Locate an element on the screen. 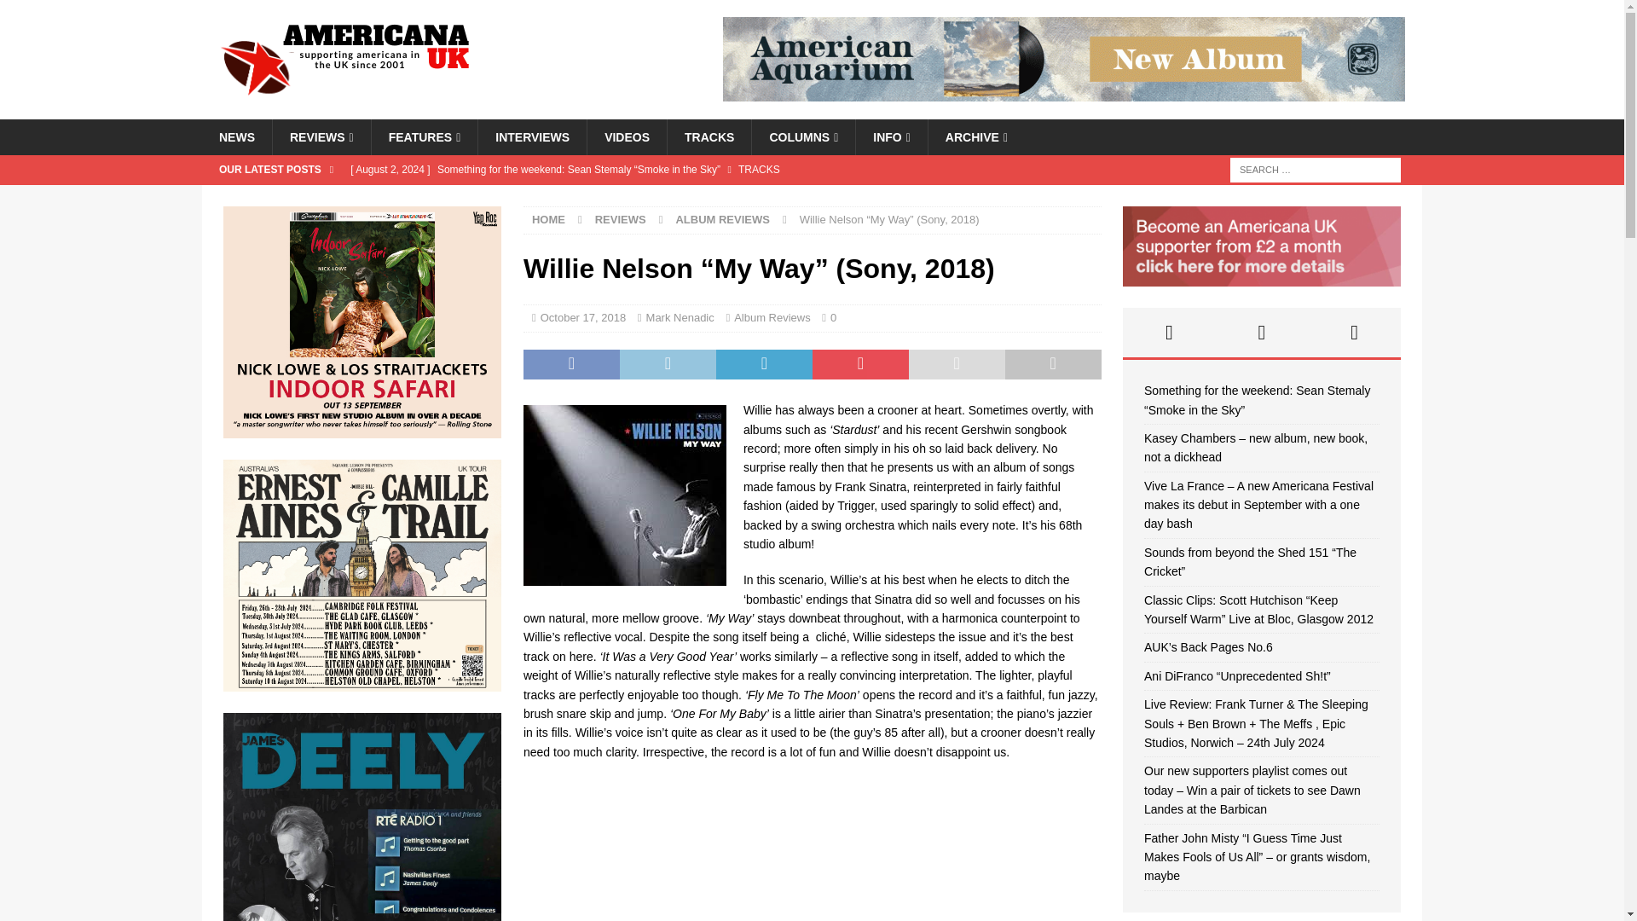 This screenshot has width=1637, height=921. My Way by Willie Nelson is located at coordinates (813, 849).